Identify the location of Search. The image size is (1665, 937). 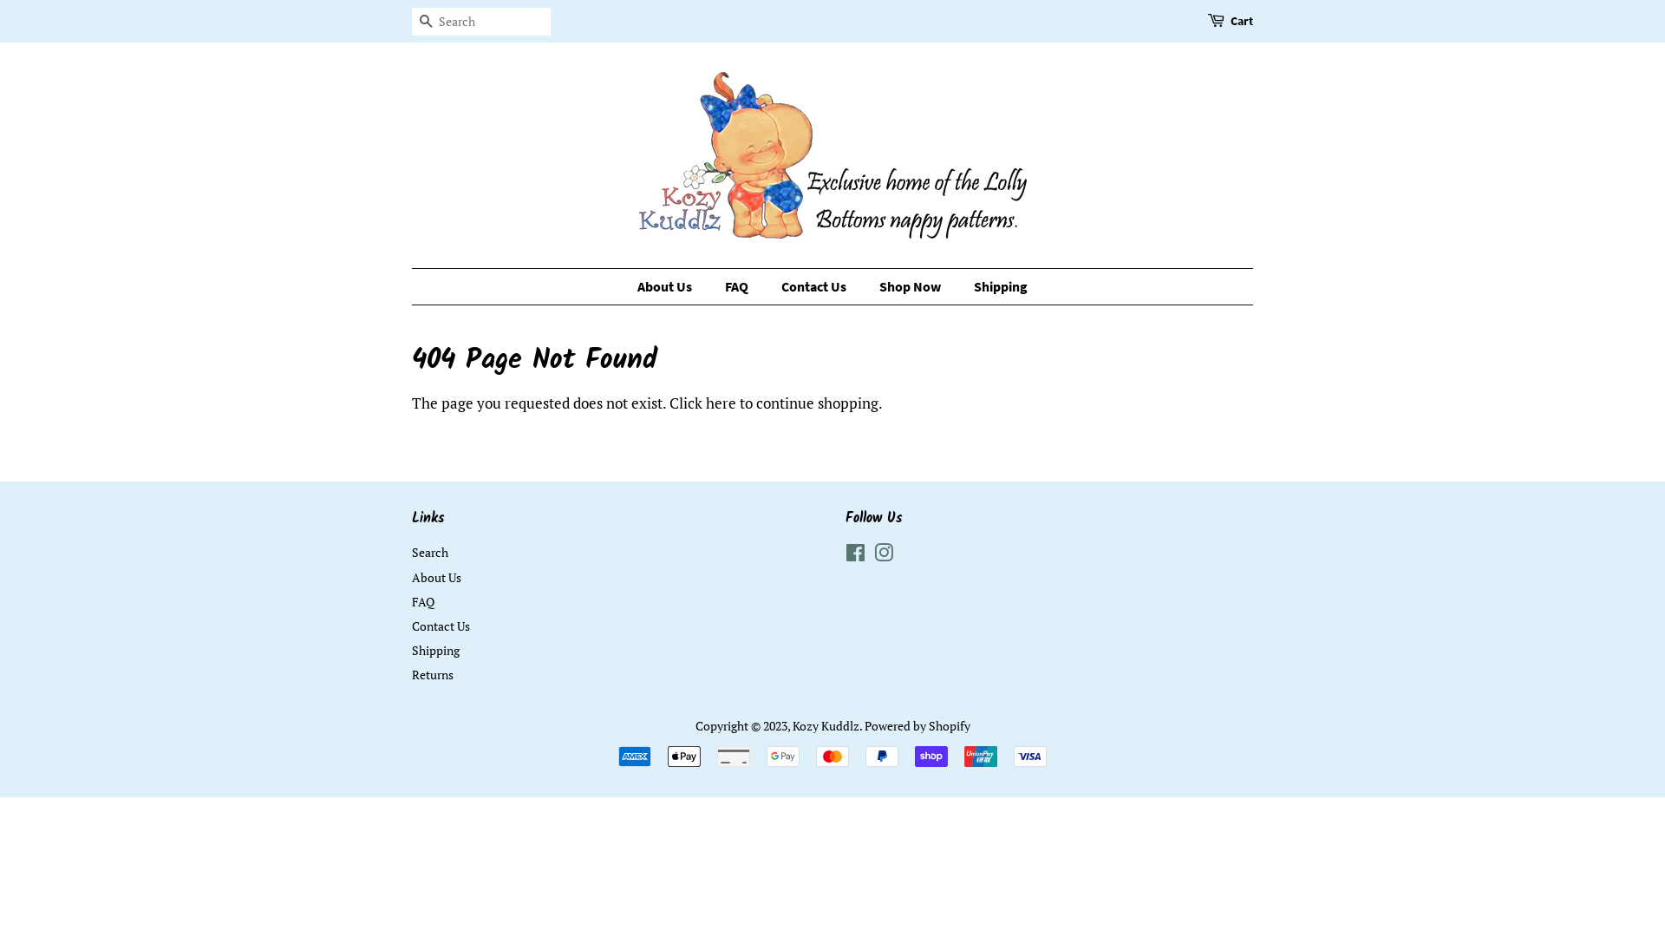
(425, 23).